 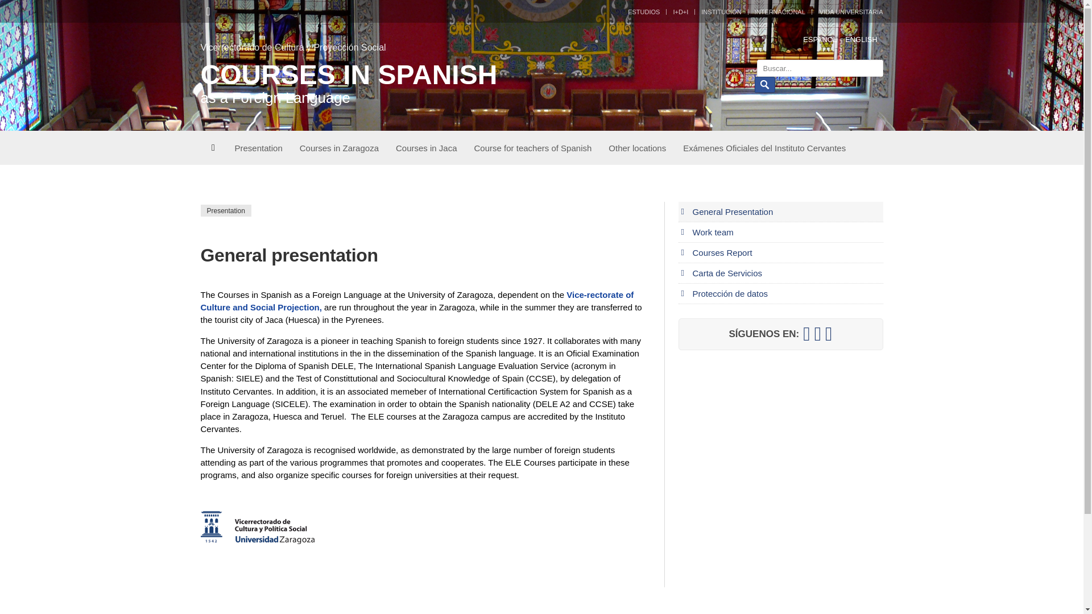 I want to click on VIDA UNIVERSITARIA, so click(x=847, y=11).